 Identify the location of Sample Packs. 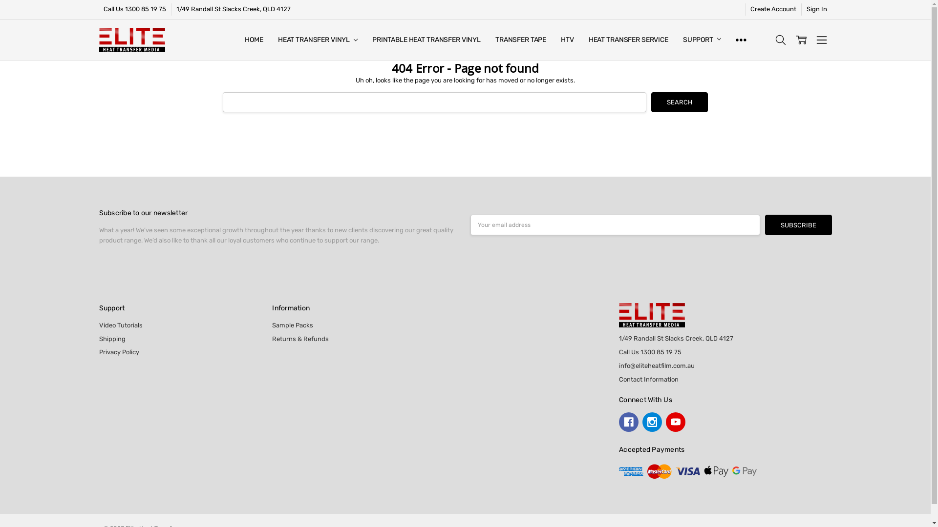
(293, 325).